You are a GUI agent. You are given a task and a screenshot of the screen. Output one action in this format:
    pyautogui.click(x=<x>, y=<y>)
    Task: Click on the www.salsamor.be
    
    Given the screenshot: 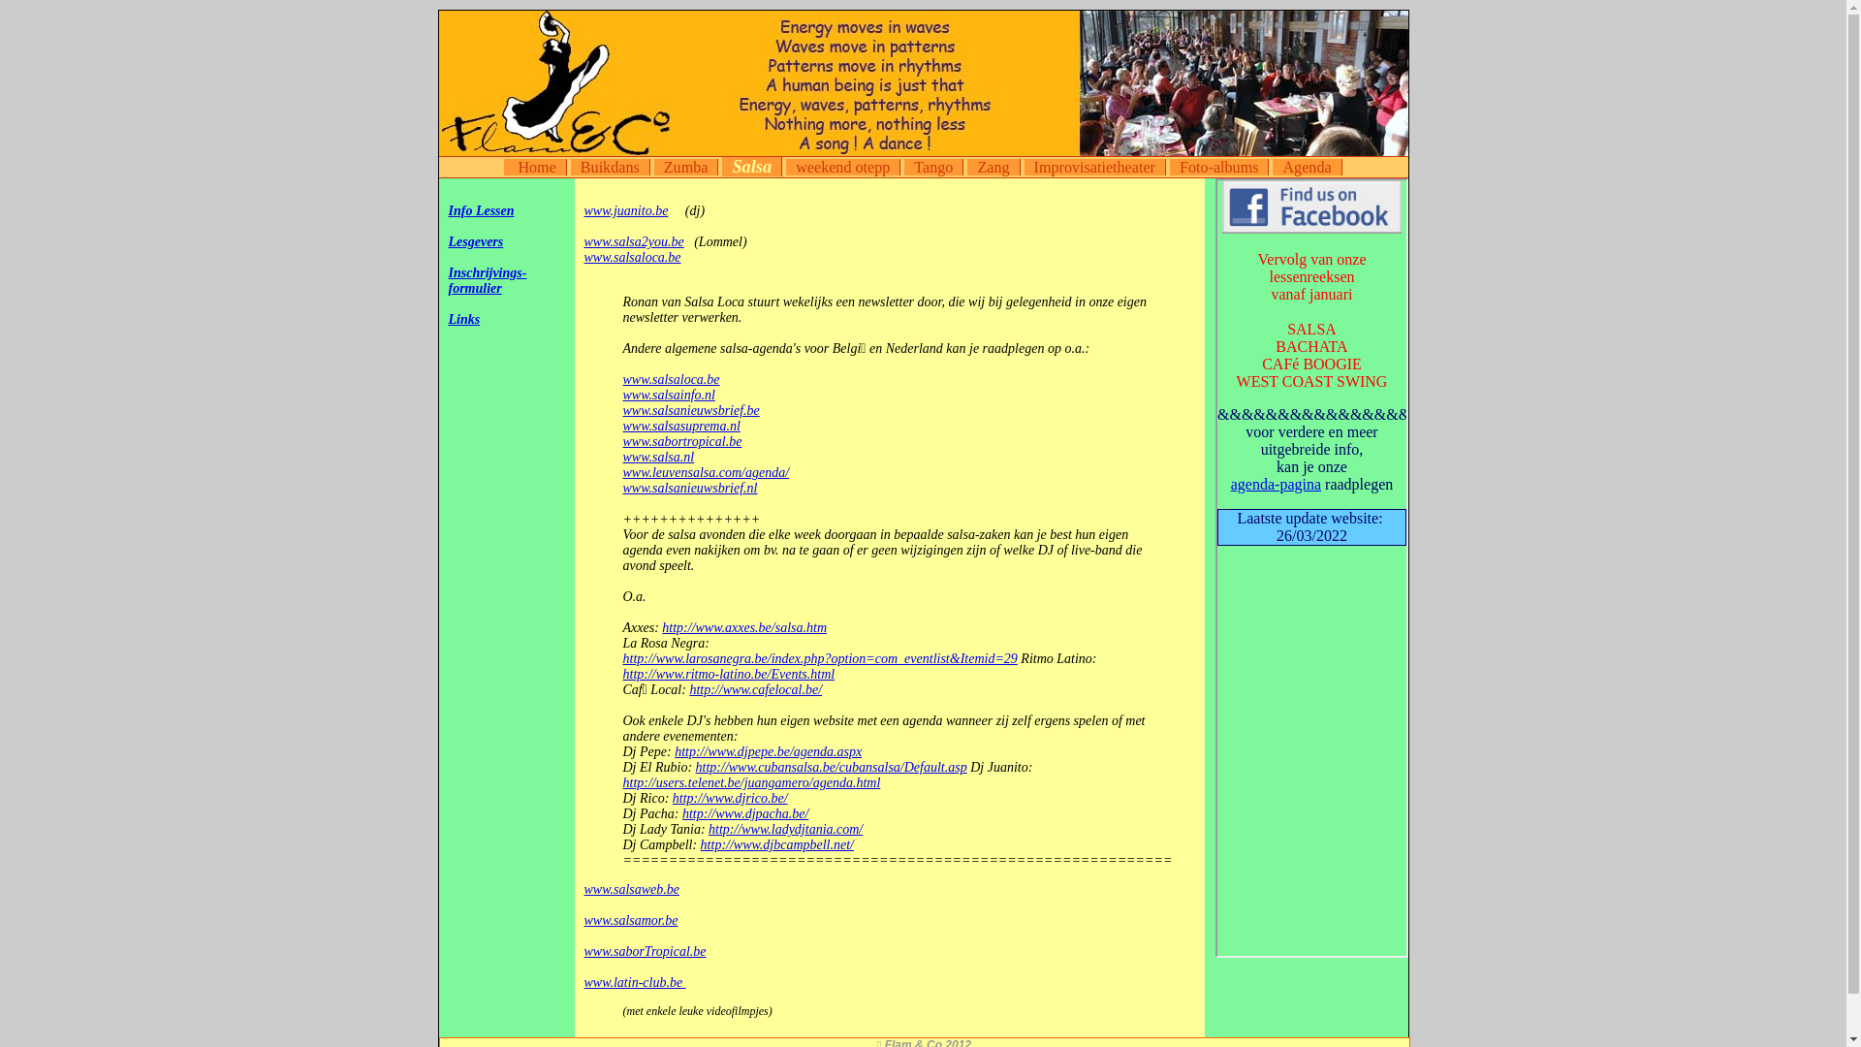 What is the action you would take?
    pyautogui.click(x=630, y=921)
    